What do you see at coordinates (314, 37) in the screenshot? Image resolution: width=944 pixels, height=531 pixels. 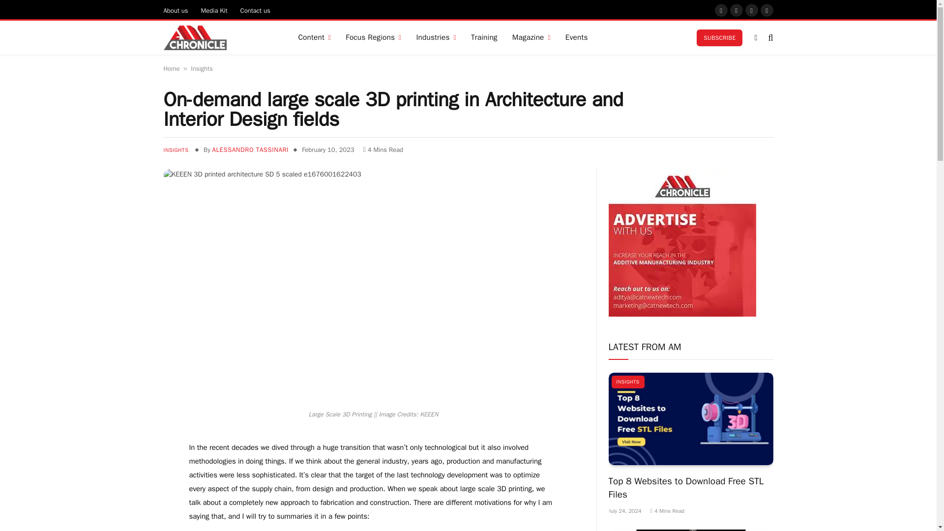 I see `Content` at bounding box center [314, 37].